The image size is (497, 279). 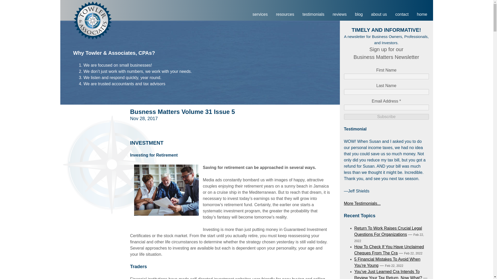 What do you see at coordinates (362, 203) in the screenshot?
I see `More Testimonials...` at bounding box center [362, 203].